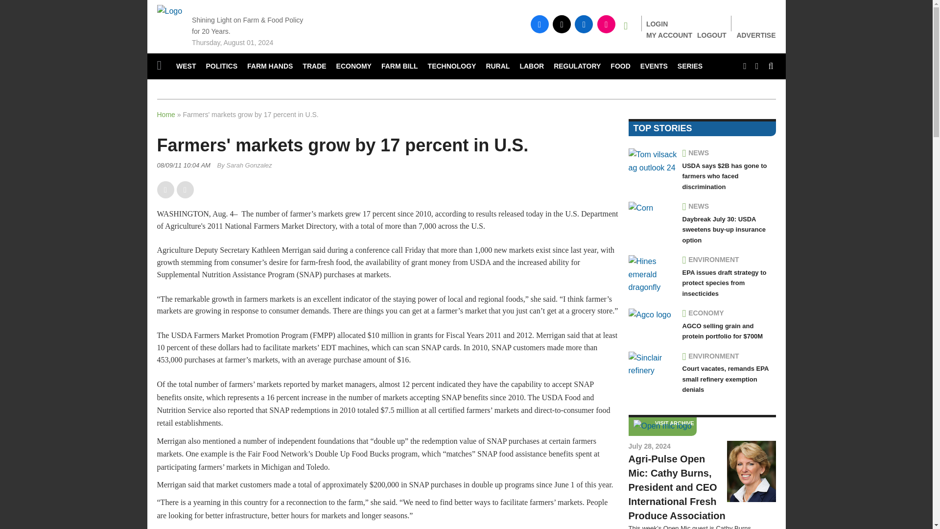 Image resolution: width=940 pixels, height=529 pixels. What do you see at coordinates (620, 67) in the screenshot?
I see `FOOD` at bounding box center [620, 67].